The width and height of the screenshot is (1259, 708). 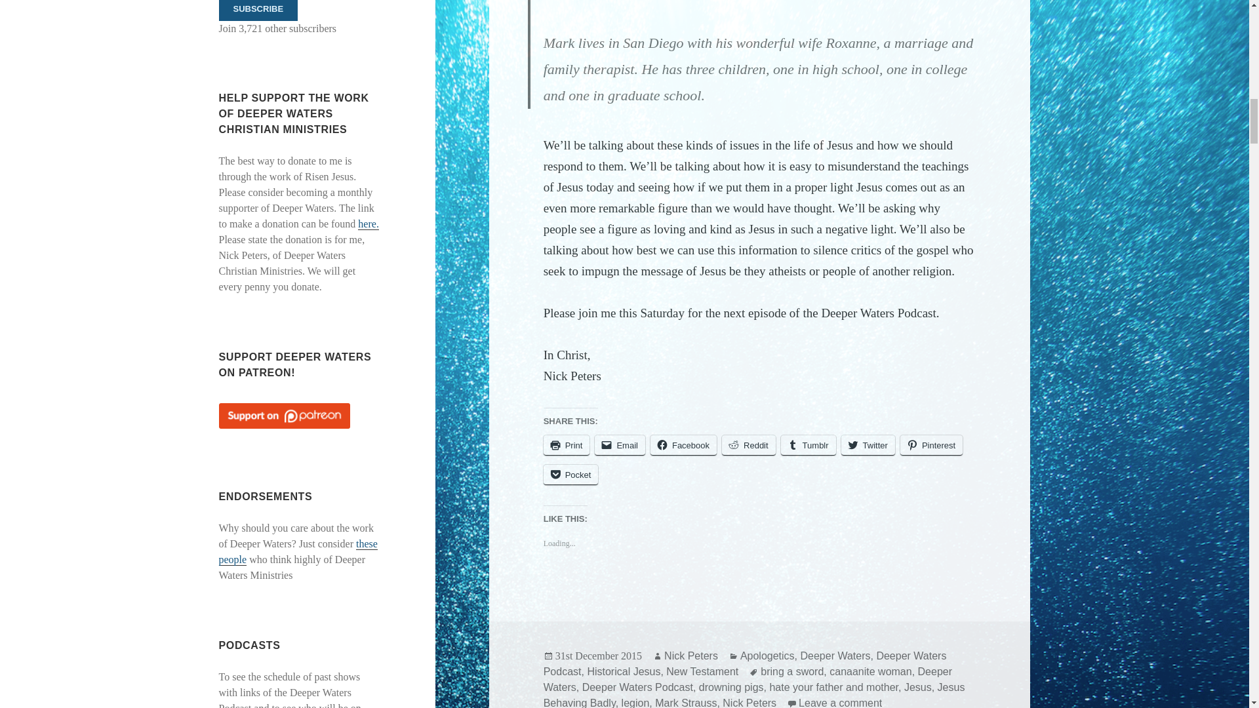 I want to click on Click to share on Twitter, so click(x=868, y=446).